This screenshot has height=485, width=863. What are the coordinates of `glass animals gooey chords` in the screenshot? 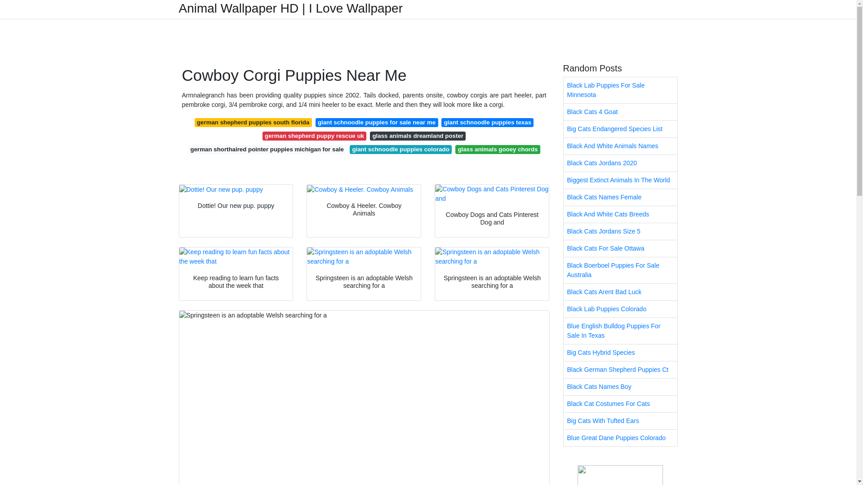 It's located at (498, 149).